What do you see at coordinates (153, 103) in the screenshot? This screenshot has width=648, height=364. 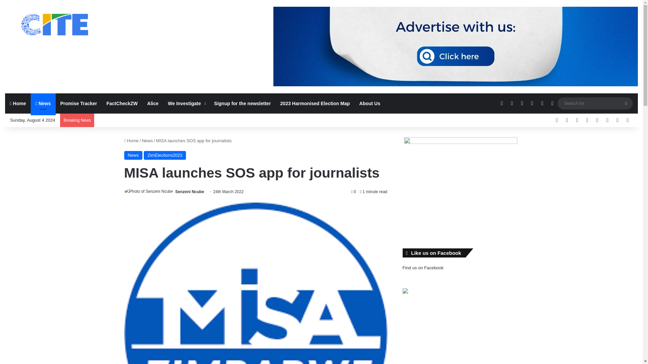 I see `Alice` at bounding box center [153, 103].